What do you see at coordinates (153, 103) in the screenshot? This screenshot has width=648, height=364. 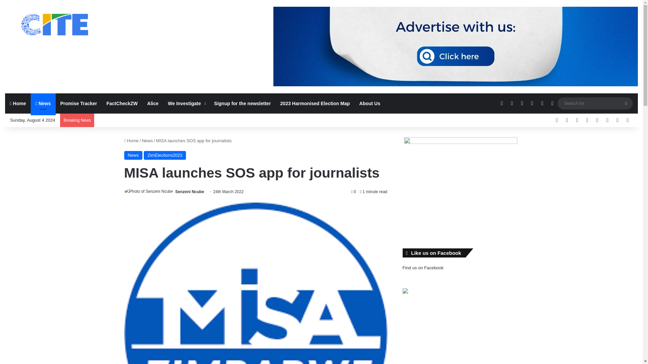 I see `Alice` at bounding box center [153, 103].